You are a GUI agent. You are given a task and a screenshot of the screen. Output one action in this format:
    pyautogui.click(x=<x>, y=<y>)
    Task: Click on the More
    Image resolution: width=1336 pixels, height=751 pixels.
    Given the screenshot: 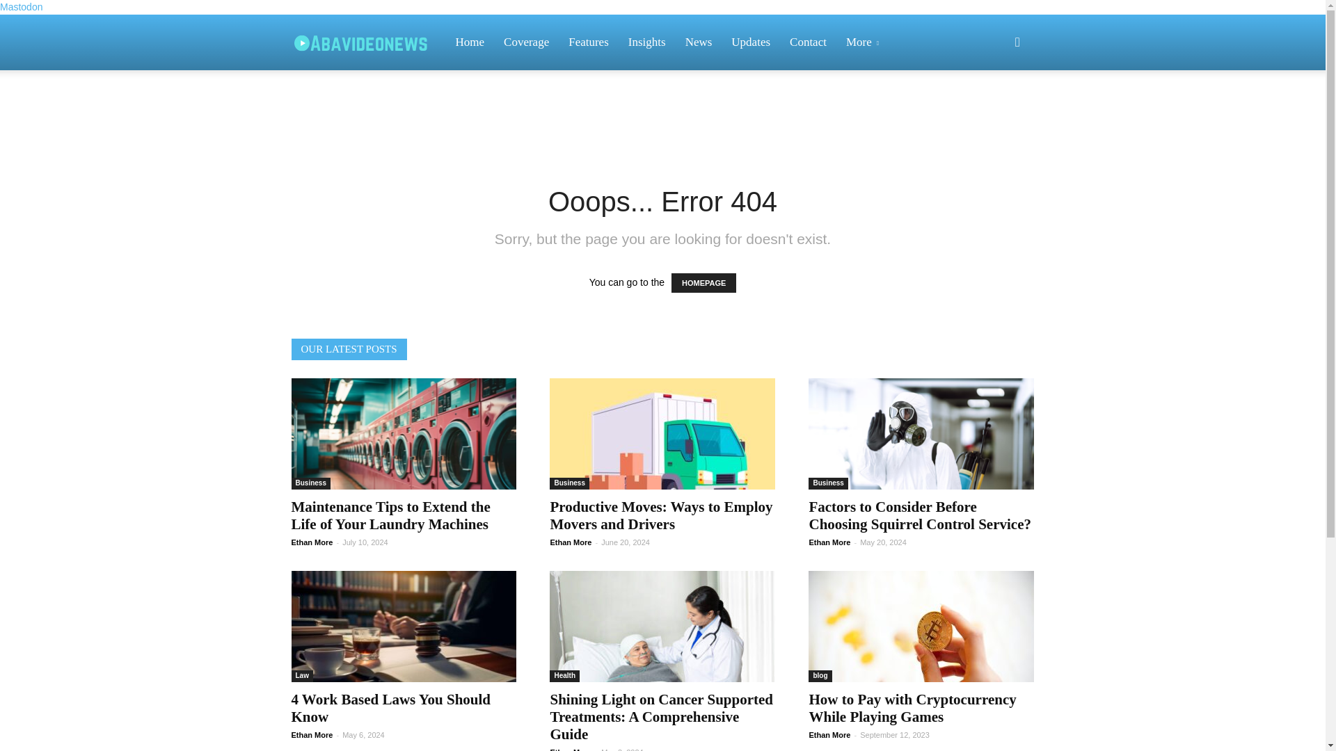 What is the action you would take?
    pyautogui.click(x=864, y=42)
    